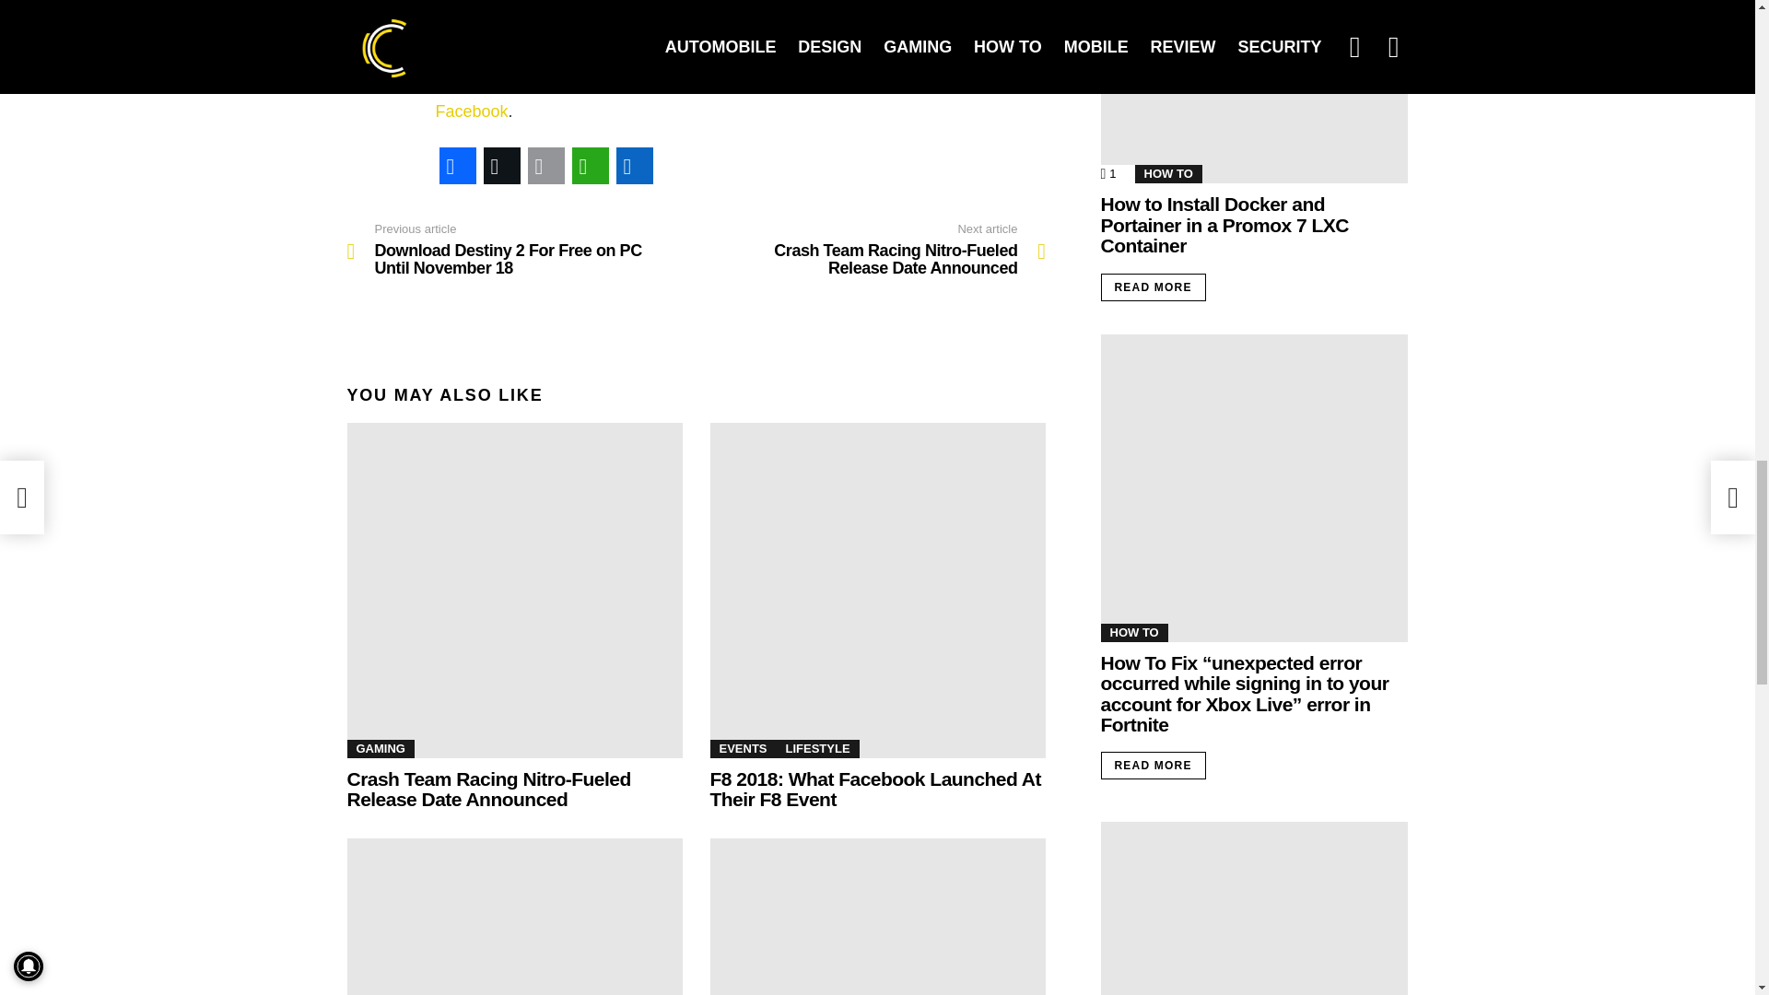  What do you see at coordinates (908, 84) in the screenshot?
I see `Instagram` at bounding box center [908, 84].